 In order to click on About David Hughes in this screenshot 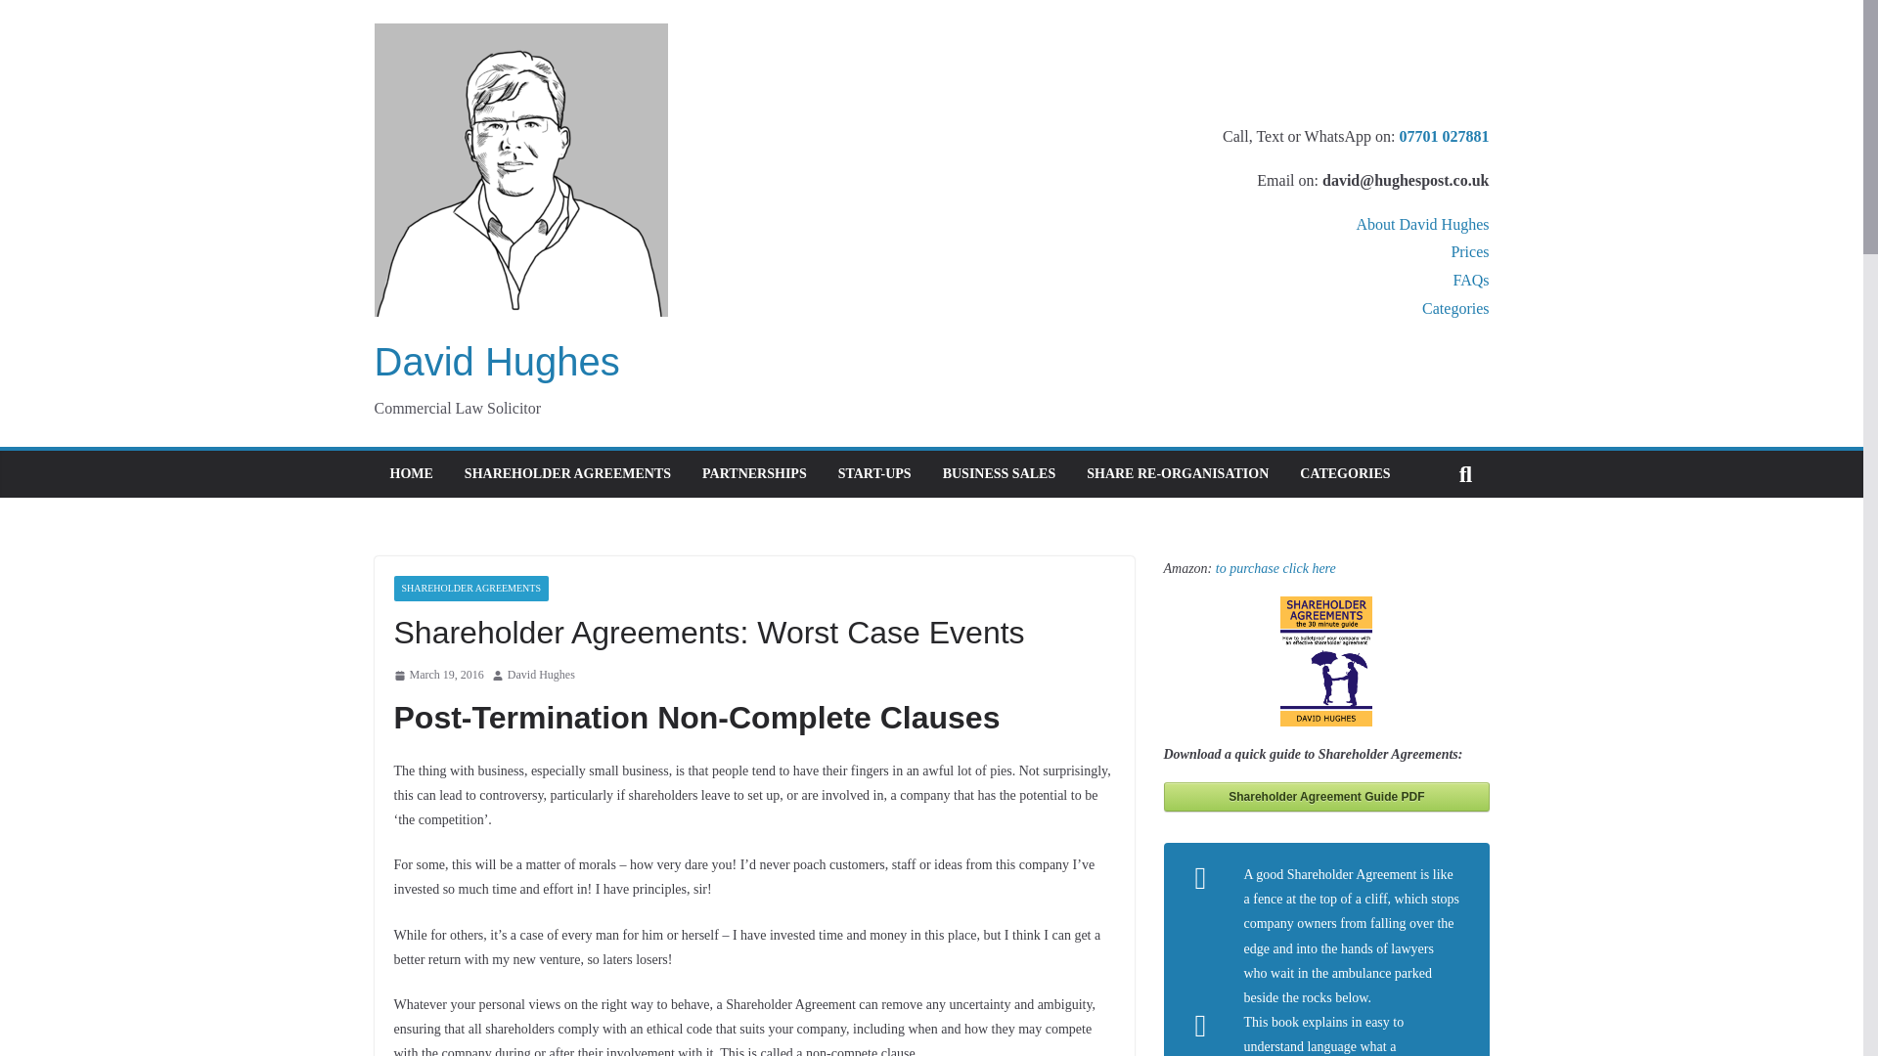, I will do `click(1422, 224)`.